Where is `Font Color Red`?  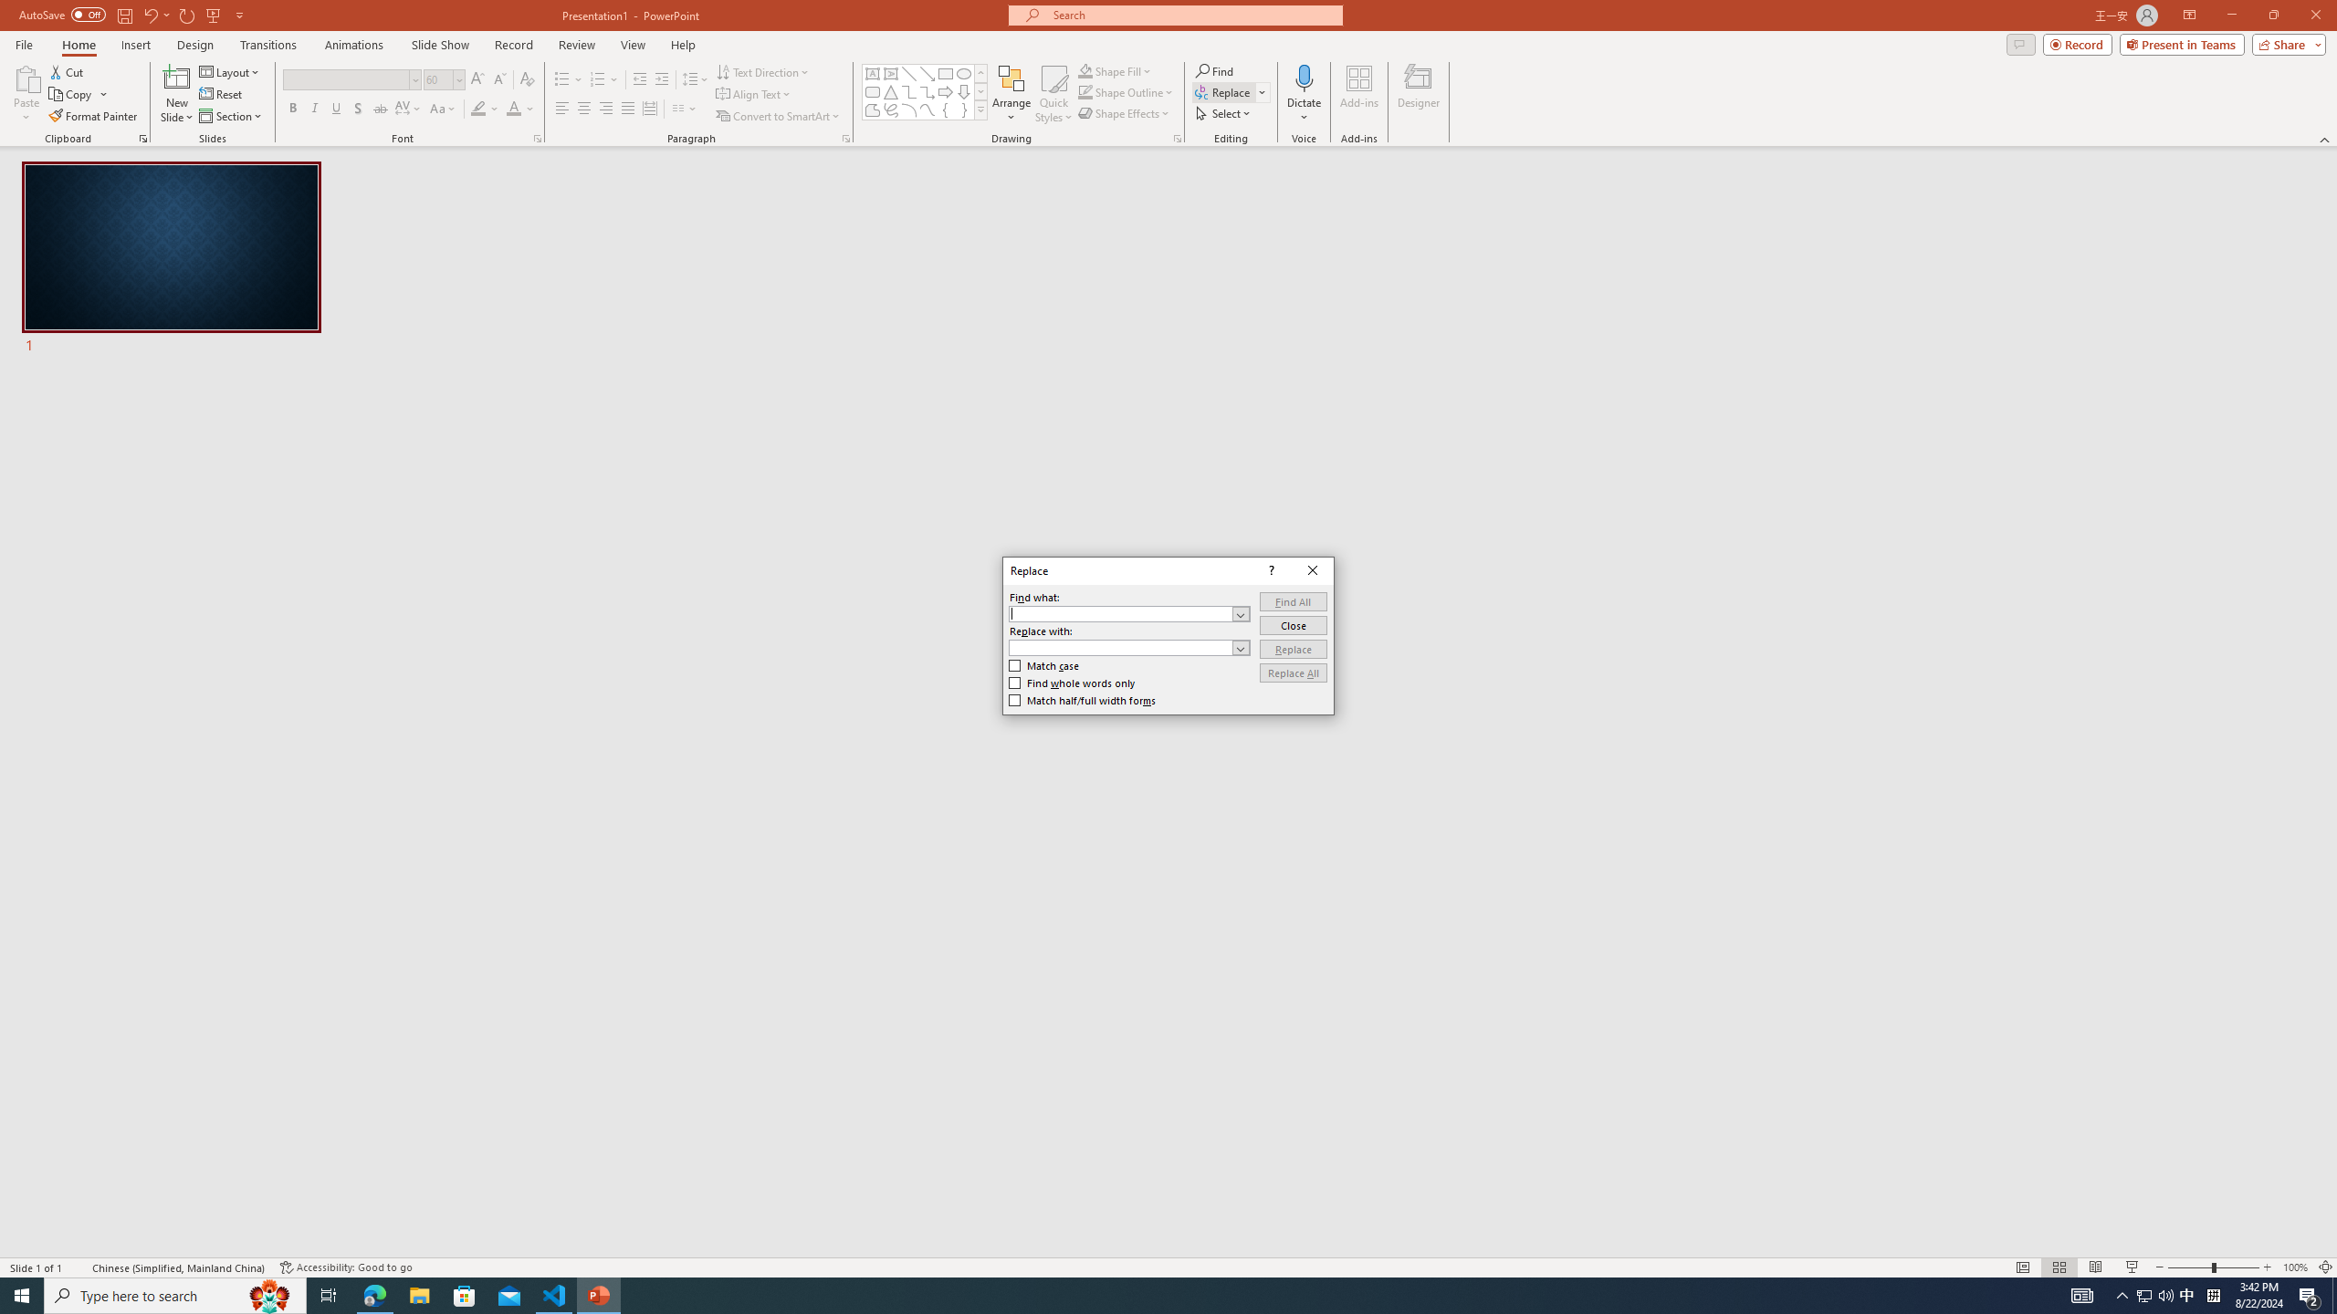 Font Color Red is located at coordinates (513, 109).